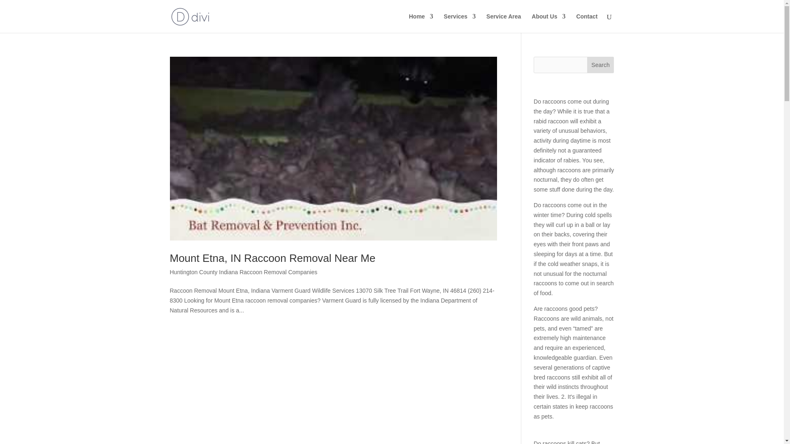 This screenshot has width=790, height=444. Describe the element at coordinates (586, 23) in the screenshot. I see `Contact` at that location.